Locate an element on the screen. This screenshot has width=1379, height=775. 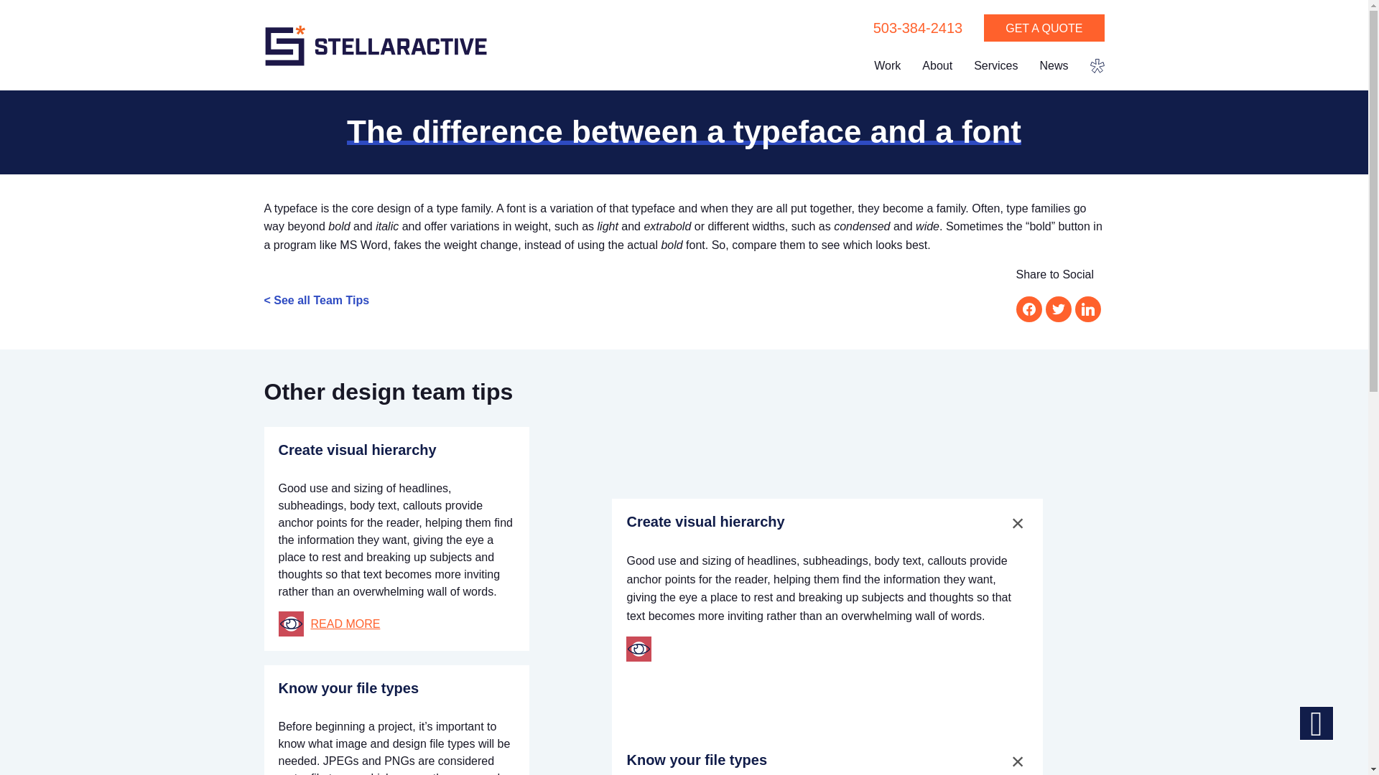
Share on Facebook is located at coordinates (1028, 309).